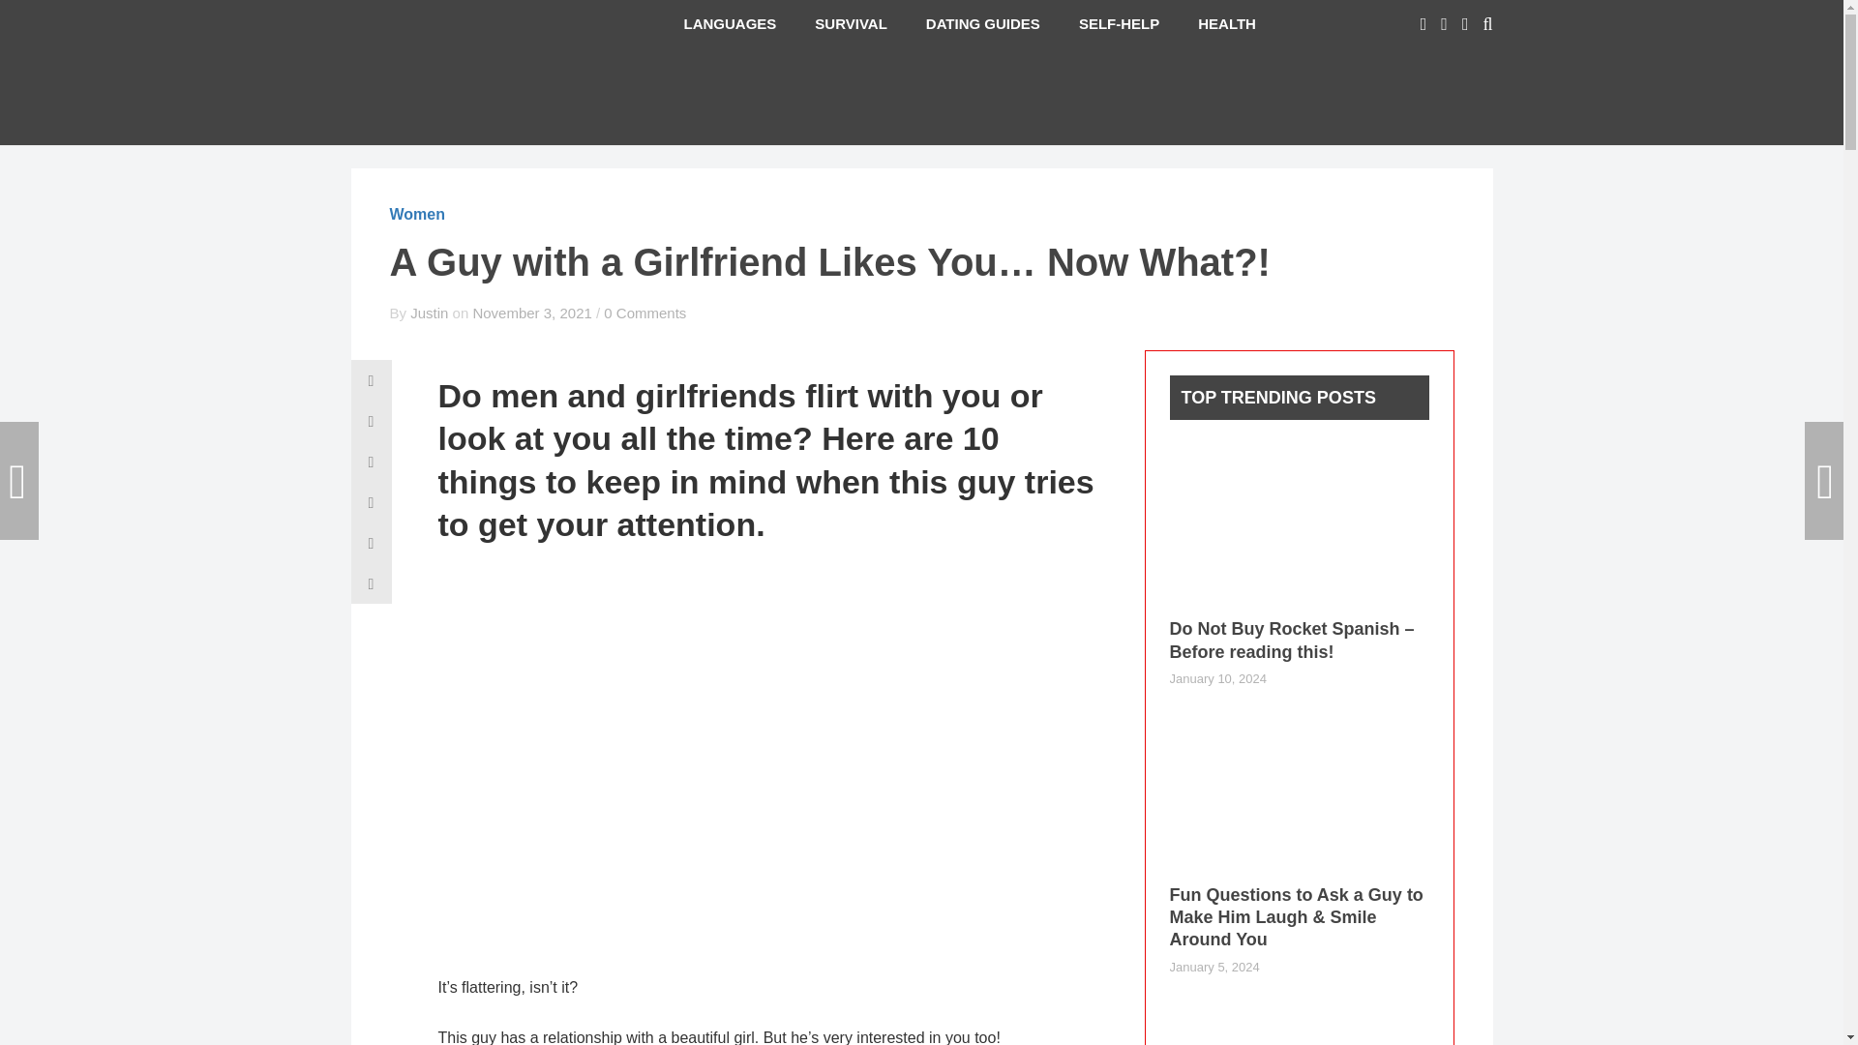 This screenshot has width=1858, height=1045. What do you see at coordinates (850, 23) in the screenshot?
I see `SURVIVAL` at bounding box center [850, 23].